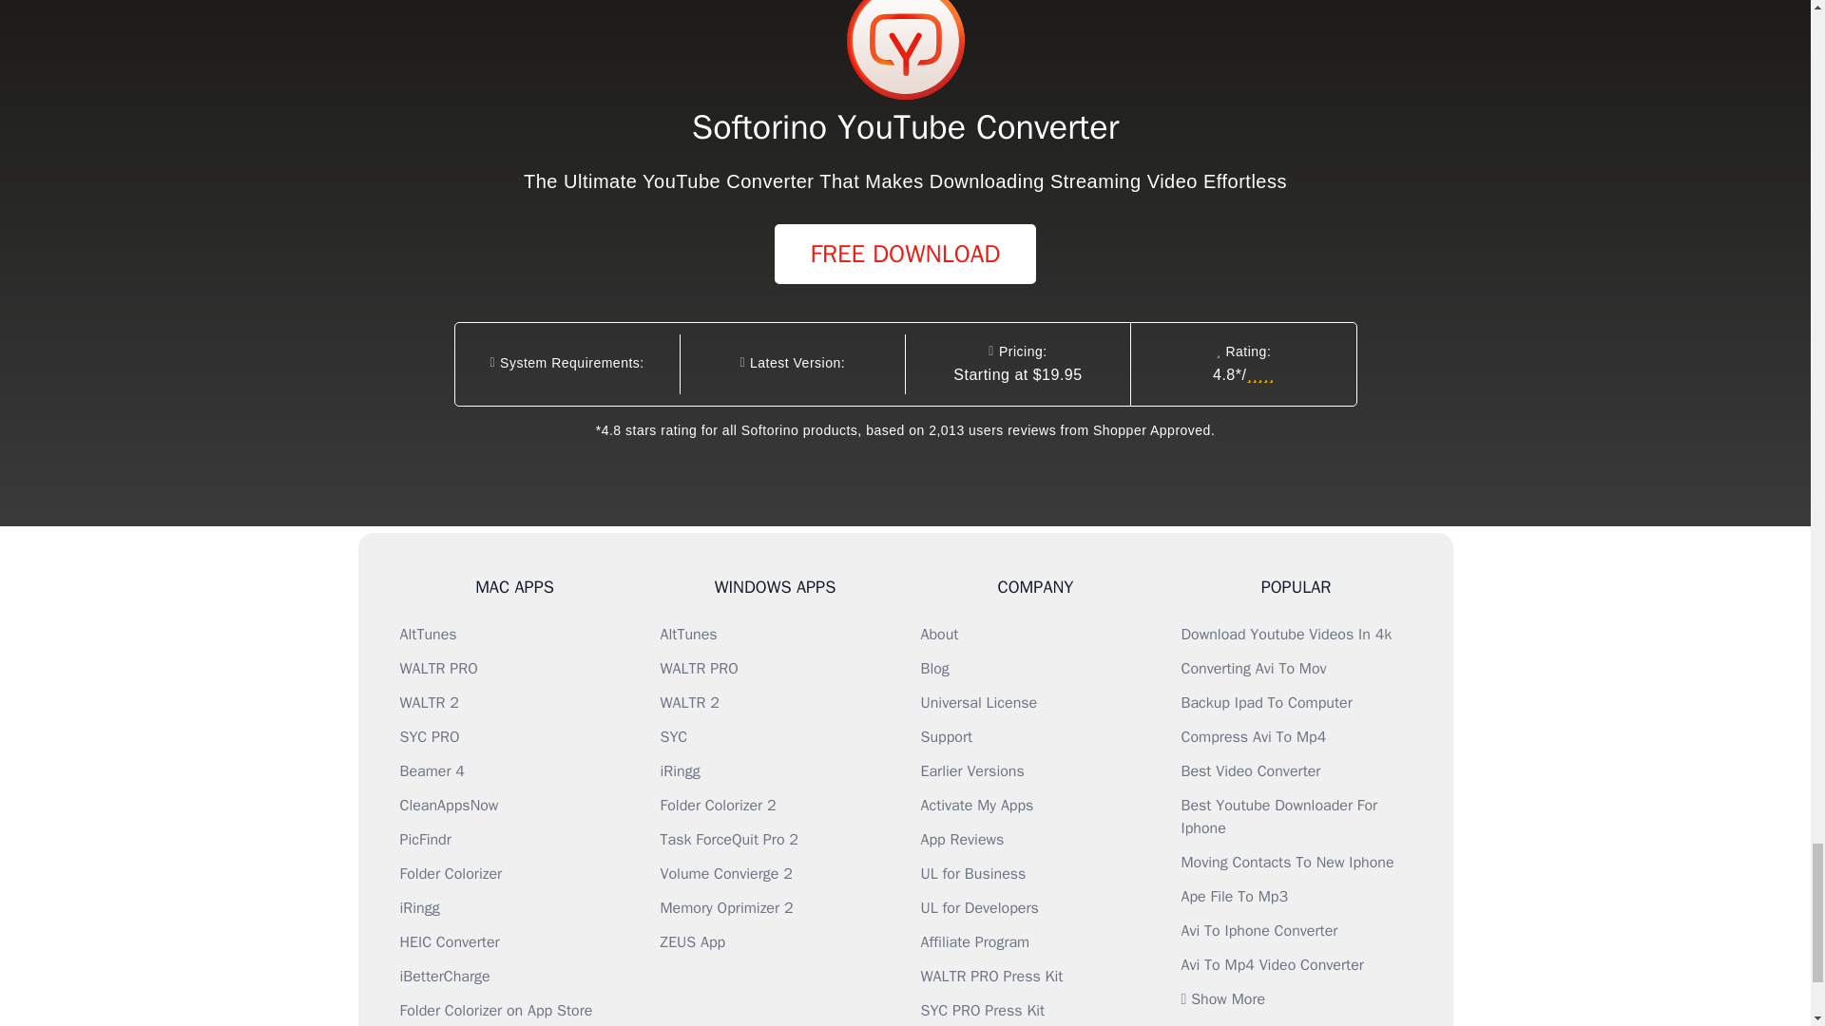 Image resolution: width=1825 pixels, height=1026 pixels. What do you see at coordinates (1234, 897) in the screenshot?
I see `ape file to mp3` at bounding box center [1234, 897].